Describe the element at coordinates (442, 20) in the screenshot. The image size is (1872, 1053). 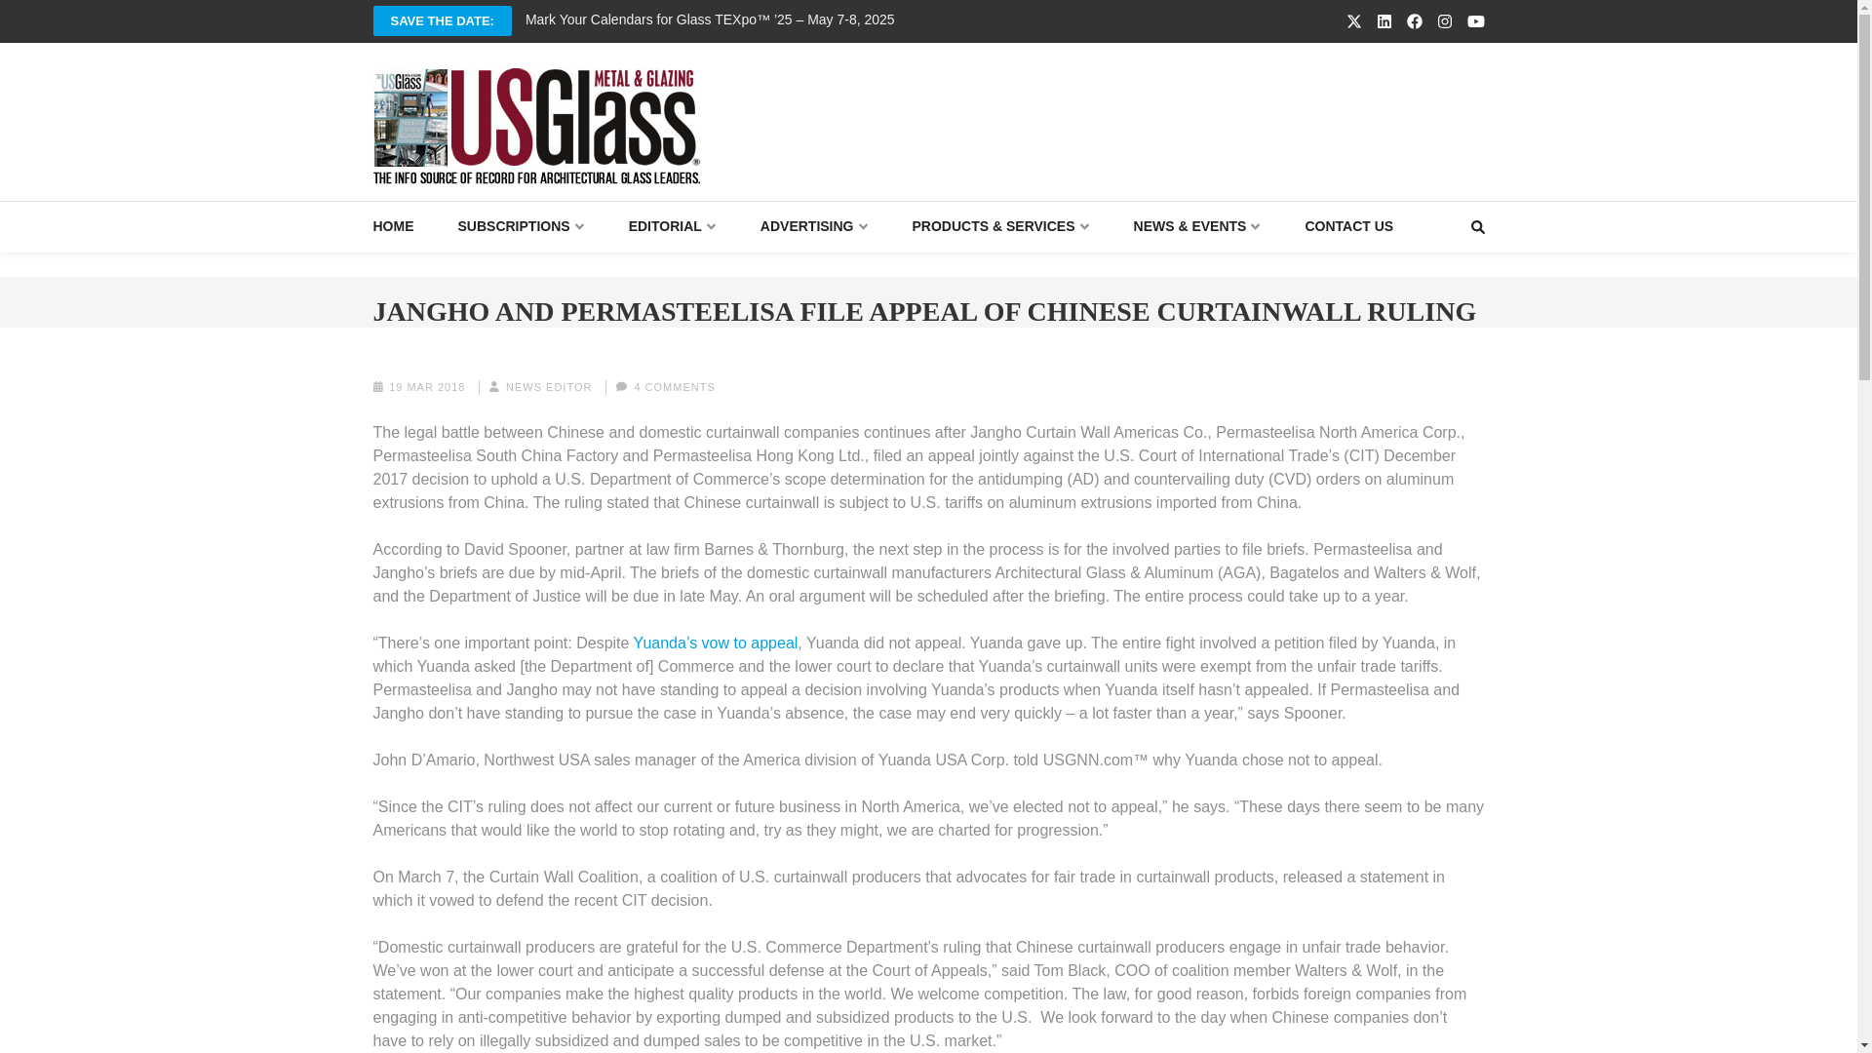
I see `SAVE THE DATE:` at that location.